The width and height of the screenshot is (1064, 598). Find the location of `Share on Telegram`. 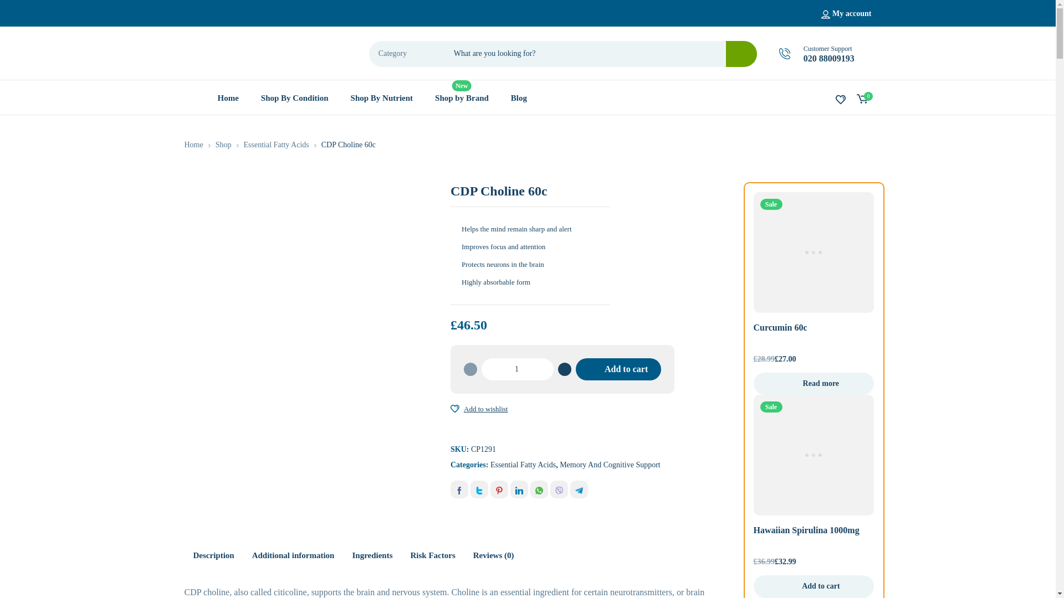

Share on Telegram is located at coordinates (579, 489).